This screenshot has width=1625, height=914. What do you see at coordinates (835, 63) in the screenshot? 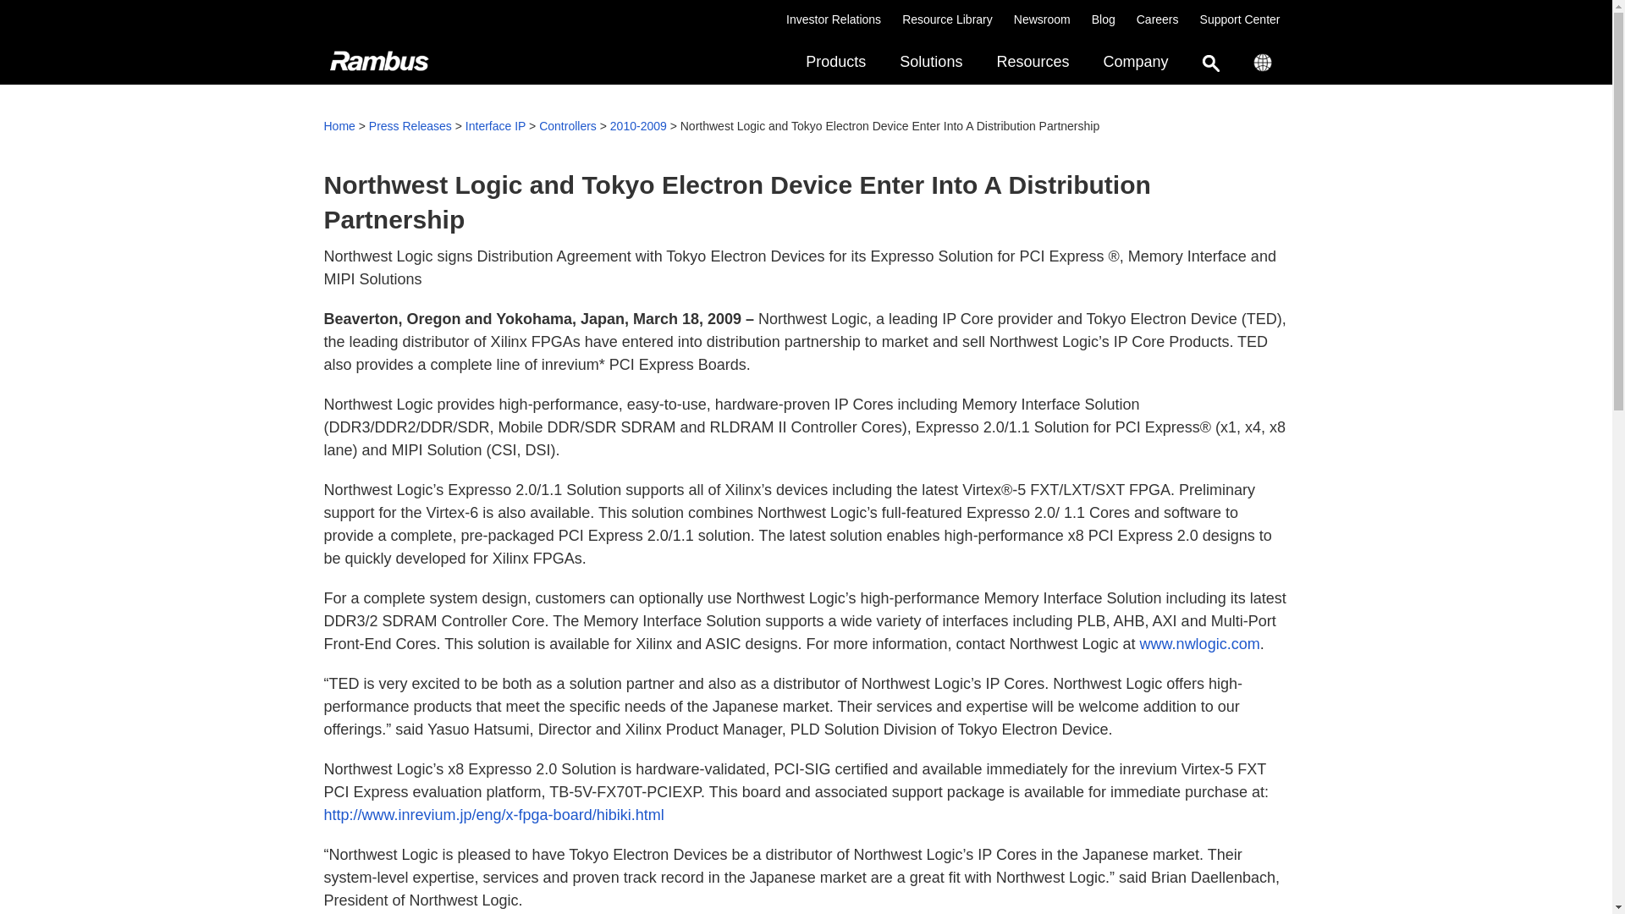
I see `Rambus` at bounding box center [835, 63].